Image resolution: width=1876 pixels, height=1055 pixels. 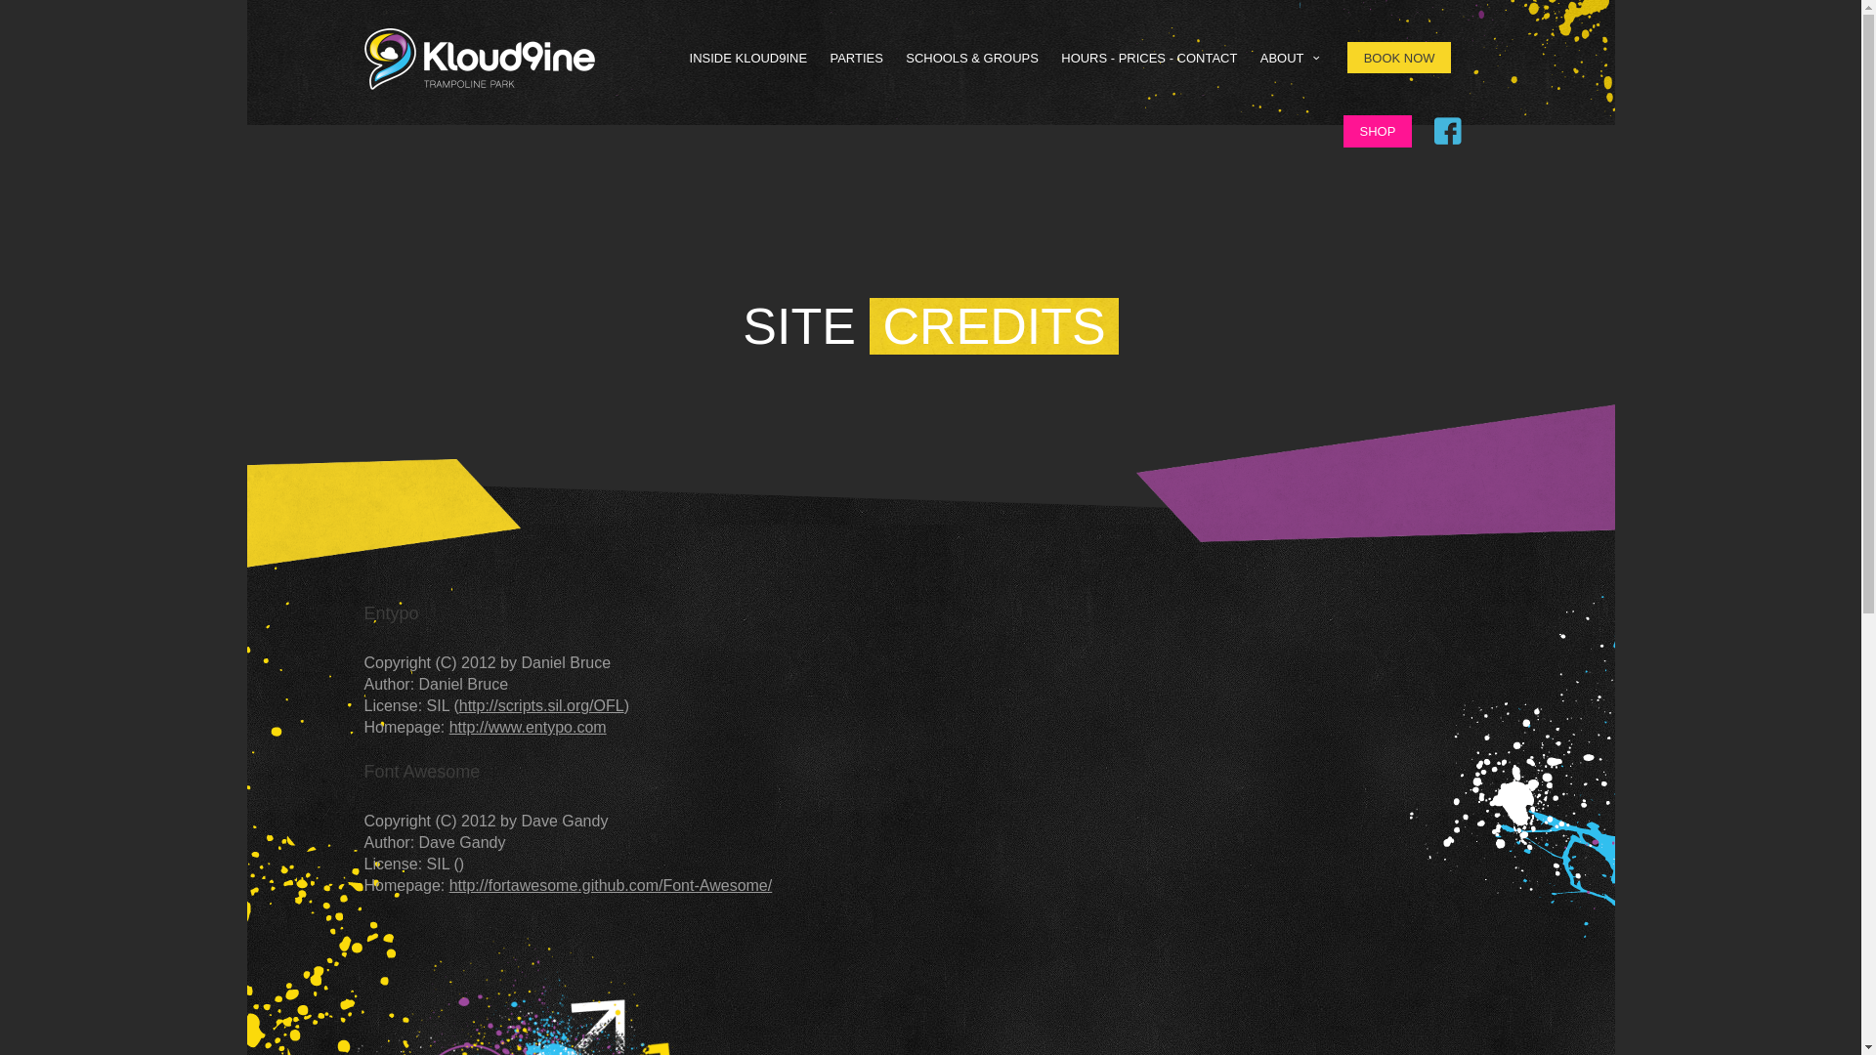 What do you see at coordinates (1149, 58) in the screenshot?
I see `HOURS - PRICES - CONTACT` at bounding box center [1149, 58].